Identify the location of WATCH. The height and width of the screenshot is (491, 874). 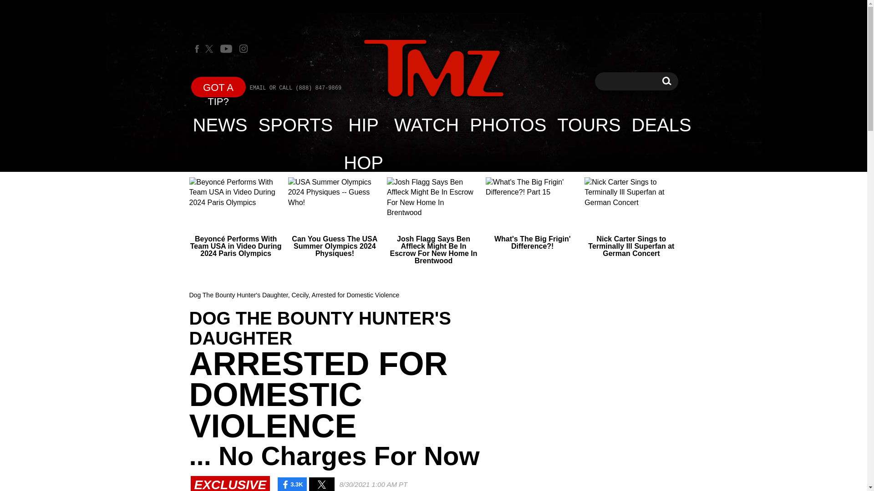
(666, 81).